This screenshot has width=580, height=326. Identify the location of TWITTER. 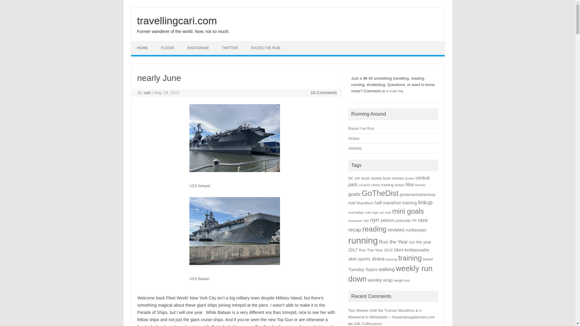
(230, 48).